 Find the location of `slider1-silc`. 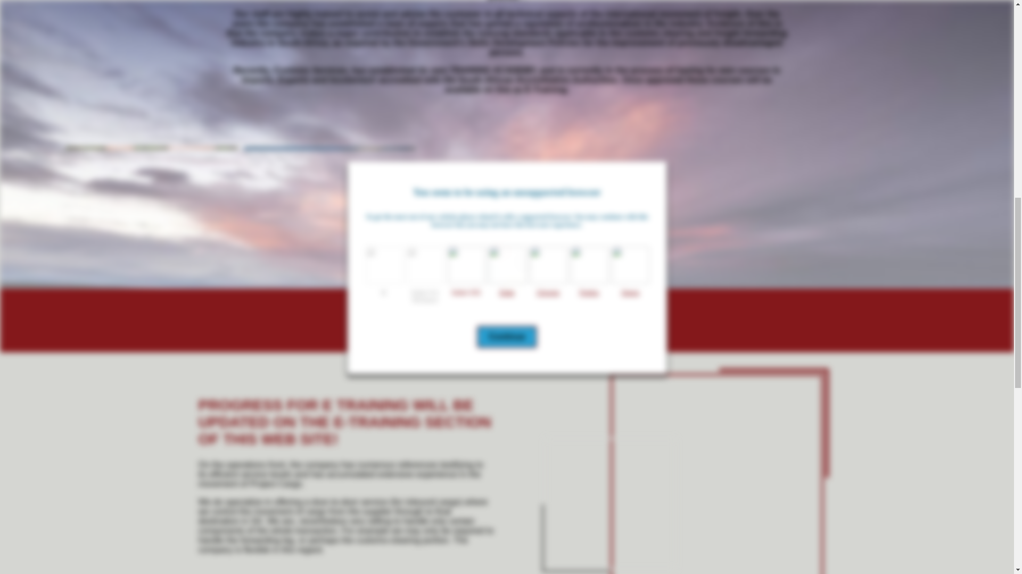

slider1-silc is located at coordinates (610, 504).